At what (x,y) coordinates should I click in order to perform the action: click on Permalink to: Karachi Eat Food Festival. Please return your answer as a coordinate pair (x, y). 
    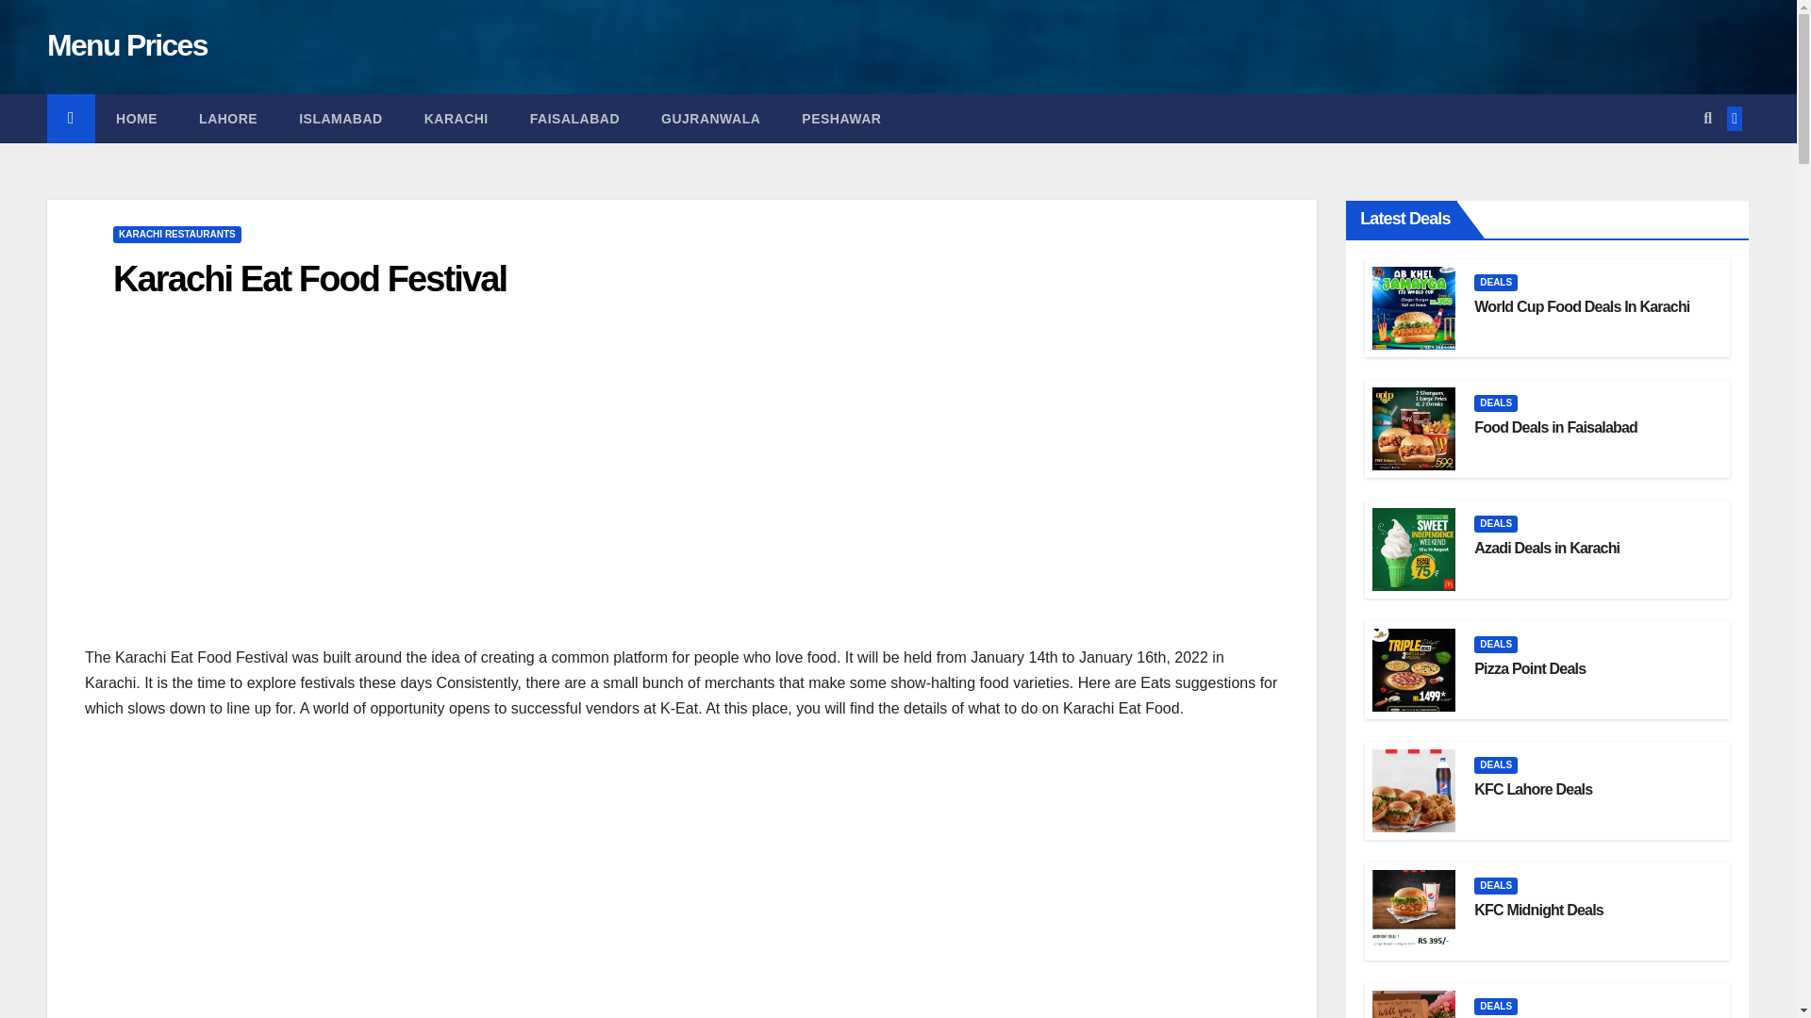
    Looking at the image, I should click on (309, 279).